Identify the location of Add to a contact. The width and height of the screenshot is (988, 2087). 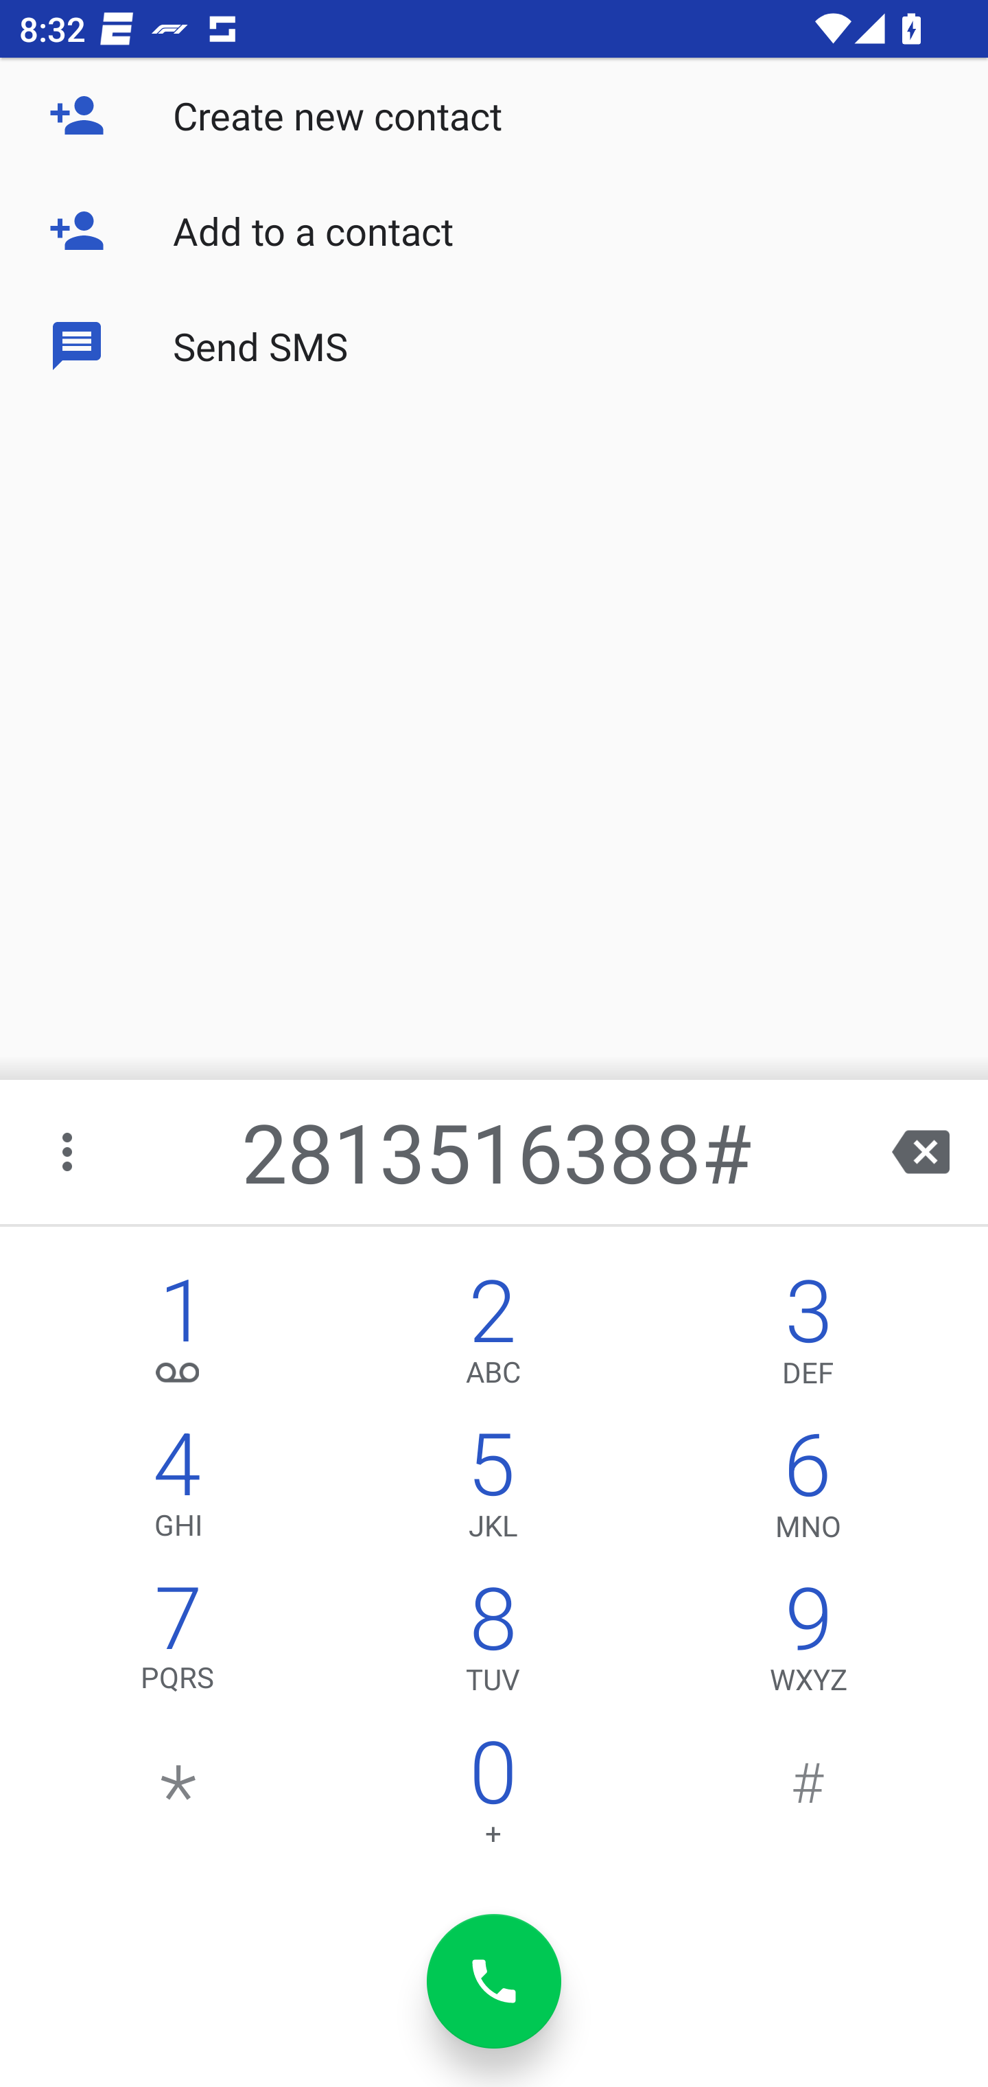
(494, 231).